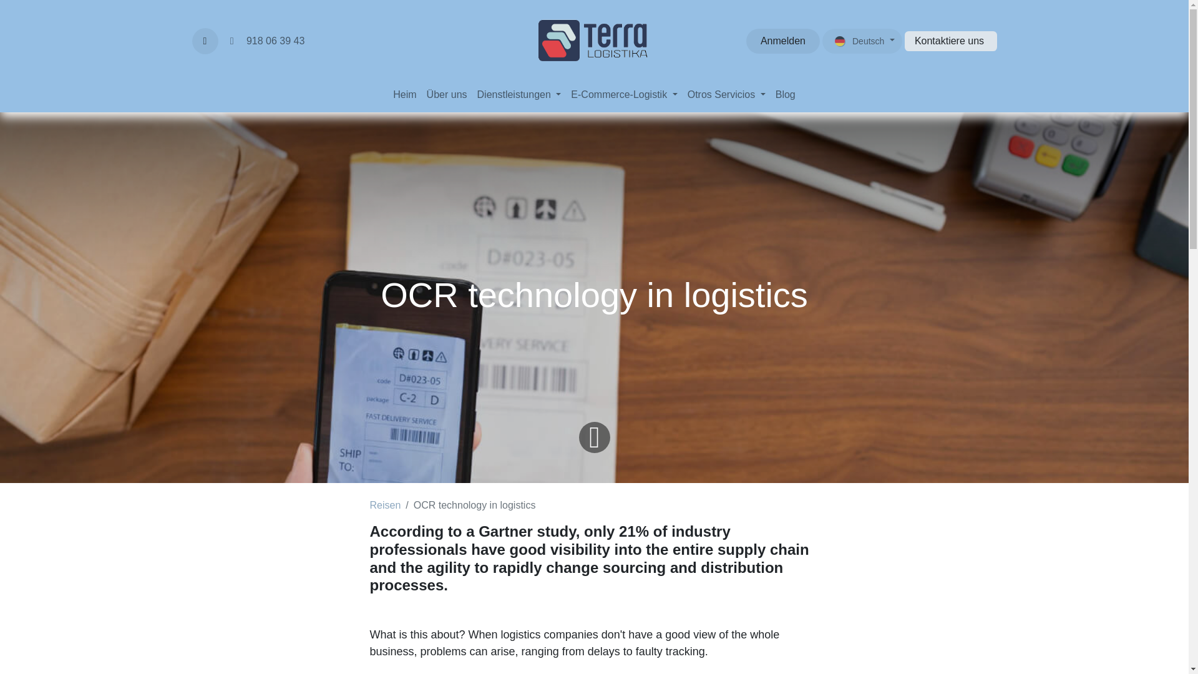  What do you see at coordinates (862, 41) in the screenshot?
I see `Deutsch` at bounding box center [862, 41].